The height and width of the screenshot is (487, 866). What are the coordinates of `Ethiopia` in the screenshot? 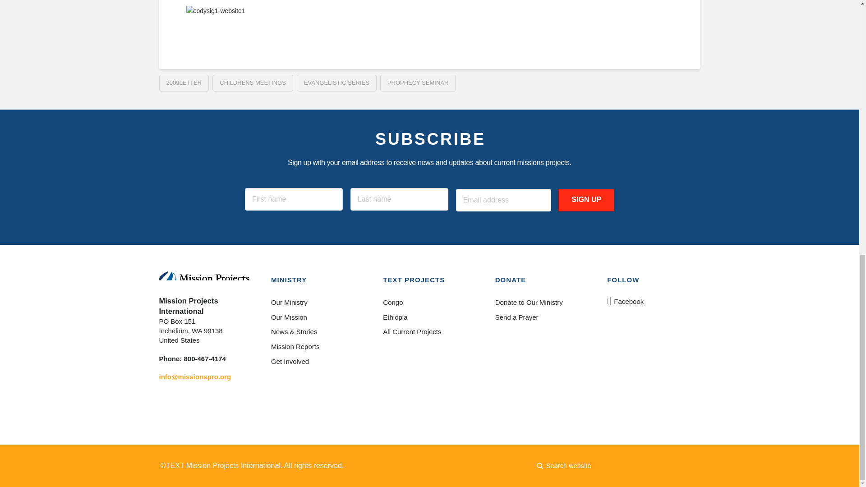 It's located at (429, 317).